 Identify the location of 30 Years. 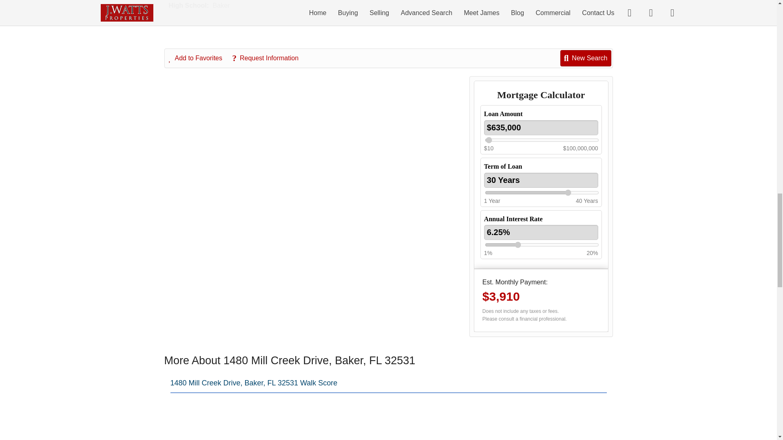
(541, 180).